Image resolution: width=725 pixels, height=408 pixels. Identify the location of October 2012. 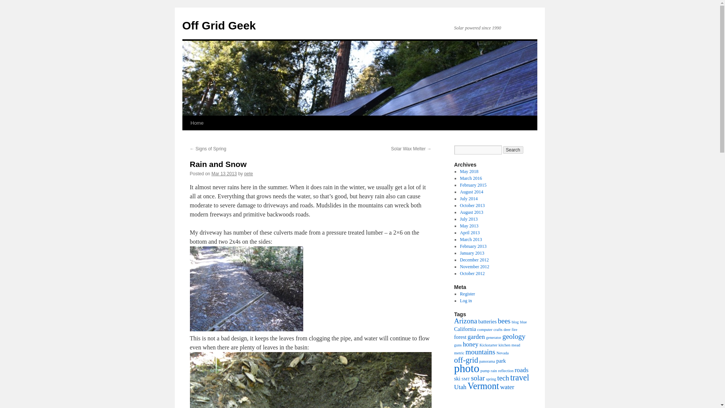
(472, 274).